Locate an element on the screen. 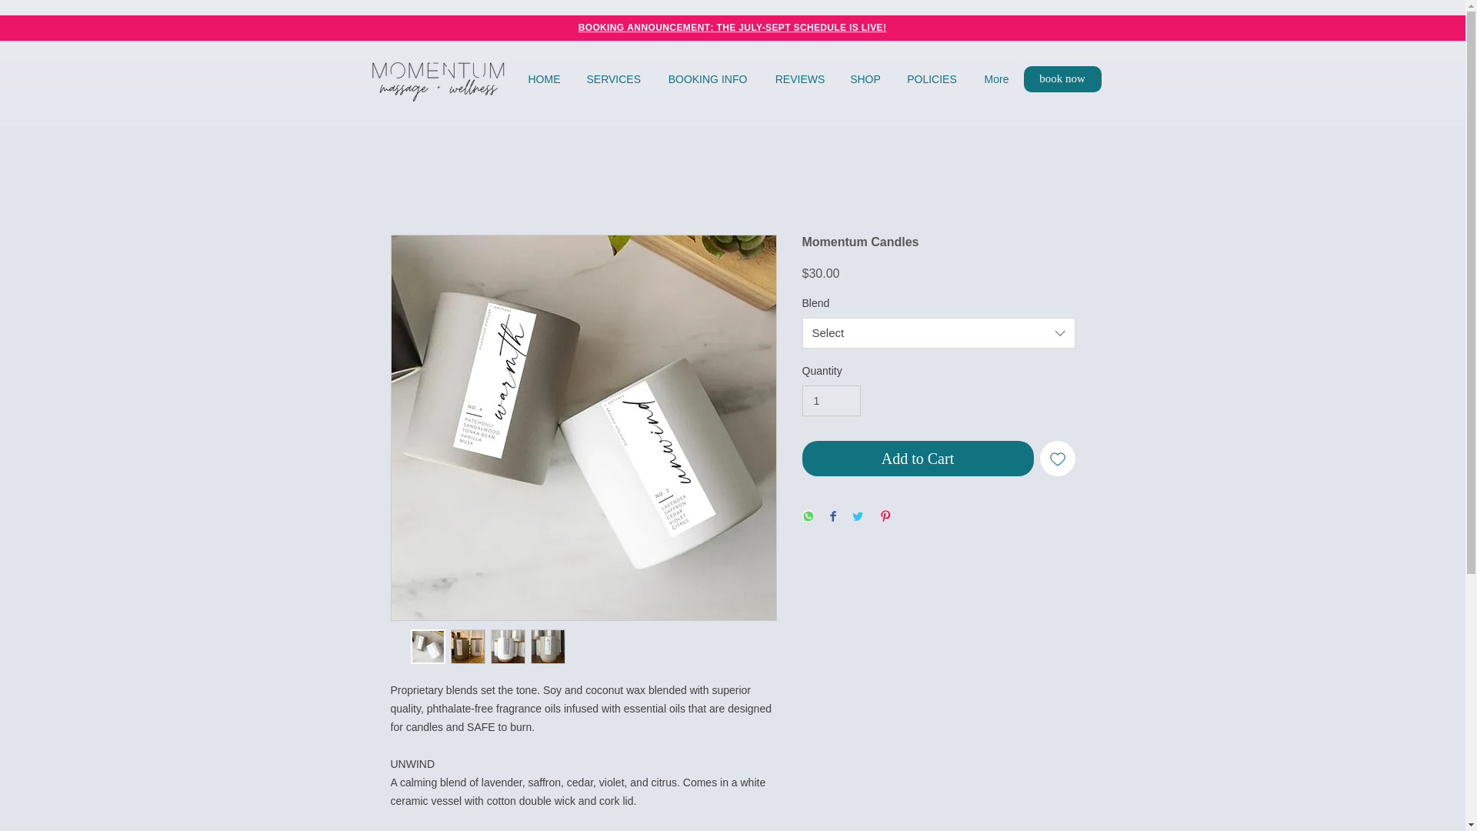 The height and width of the screenshot is (831, 1477). POLICIES is located at coordinates (931, 78).